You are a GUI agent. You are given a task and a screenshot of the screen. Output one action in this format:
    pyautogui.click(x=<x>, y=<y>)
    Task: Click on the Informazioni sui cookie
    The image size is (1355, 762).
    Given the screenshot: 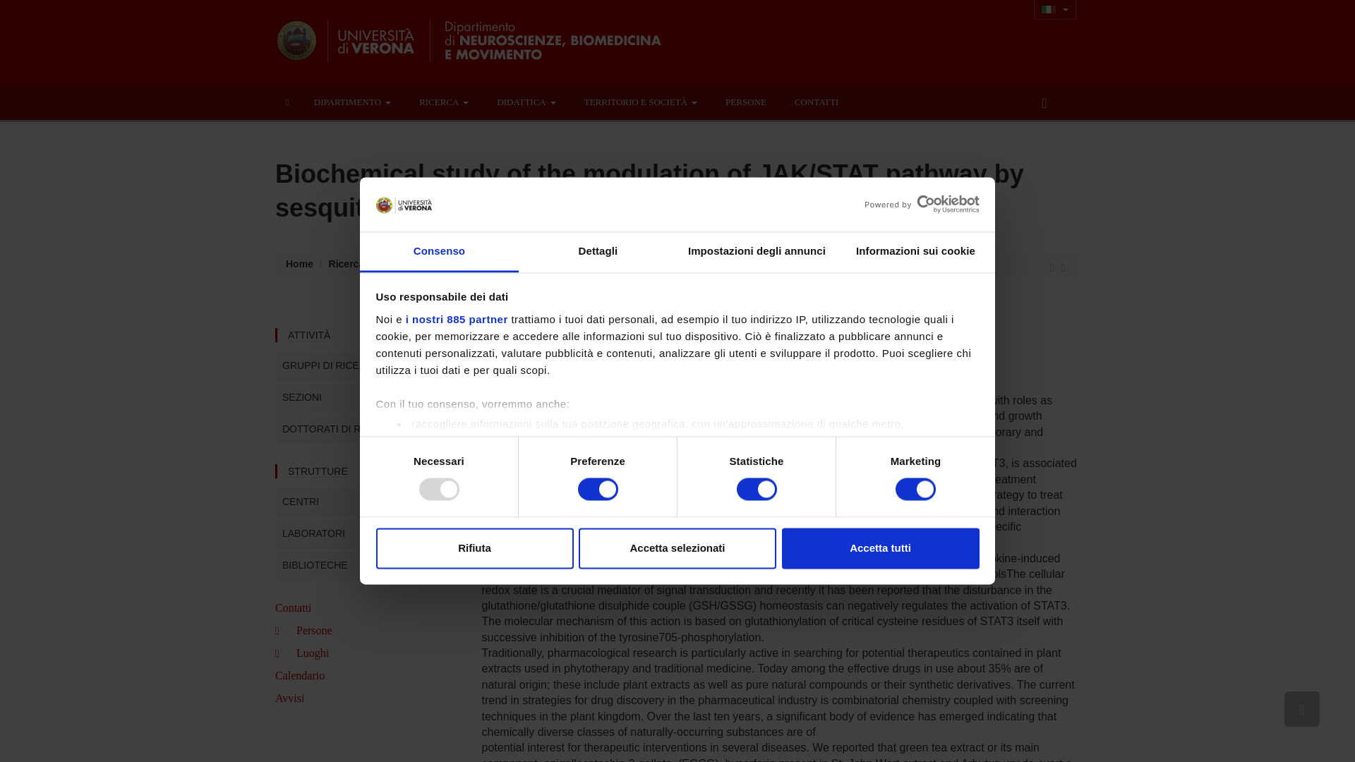 What is the action you would take?
    pyautogui.click(x=915, y=252)
    